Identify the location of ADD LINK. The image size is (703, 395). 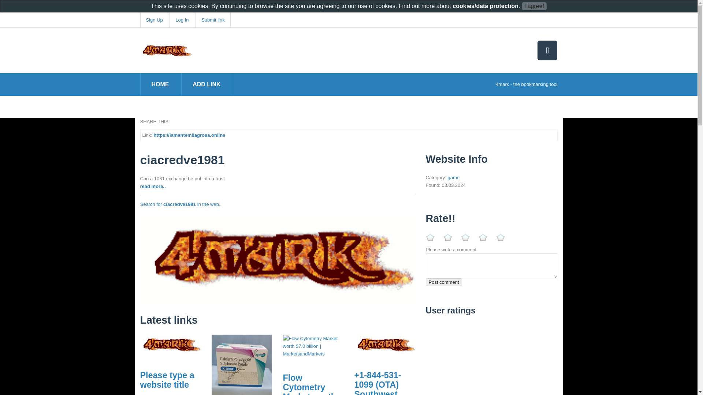
(207, 84).